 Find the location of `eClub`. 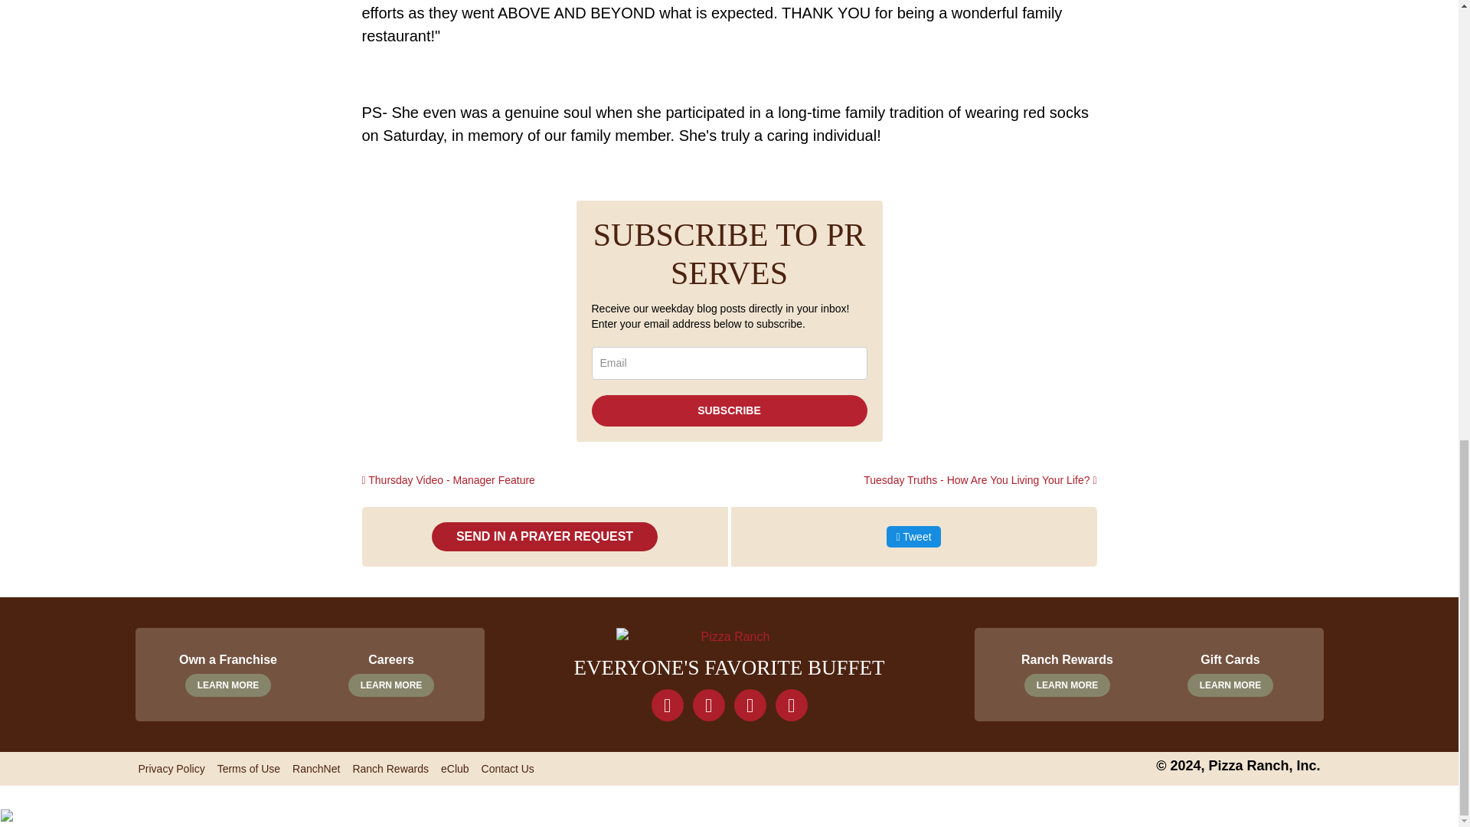

eClub is located at coordinates (544, 536).